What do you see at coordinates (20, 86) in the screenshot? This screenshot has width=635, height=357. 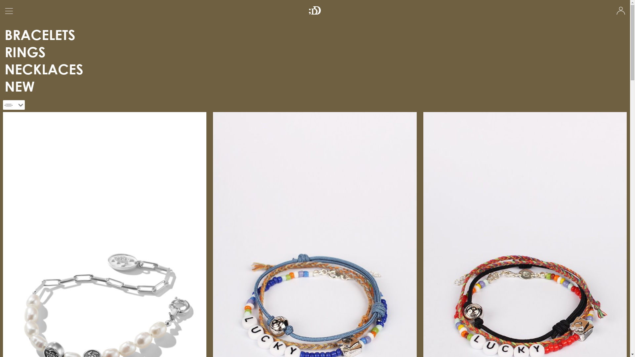 I see `NEW` at bounding box center [20, 86].